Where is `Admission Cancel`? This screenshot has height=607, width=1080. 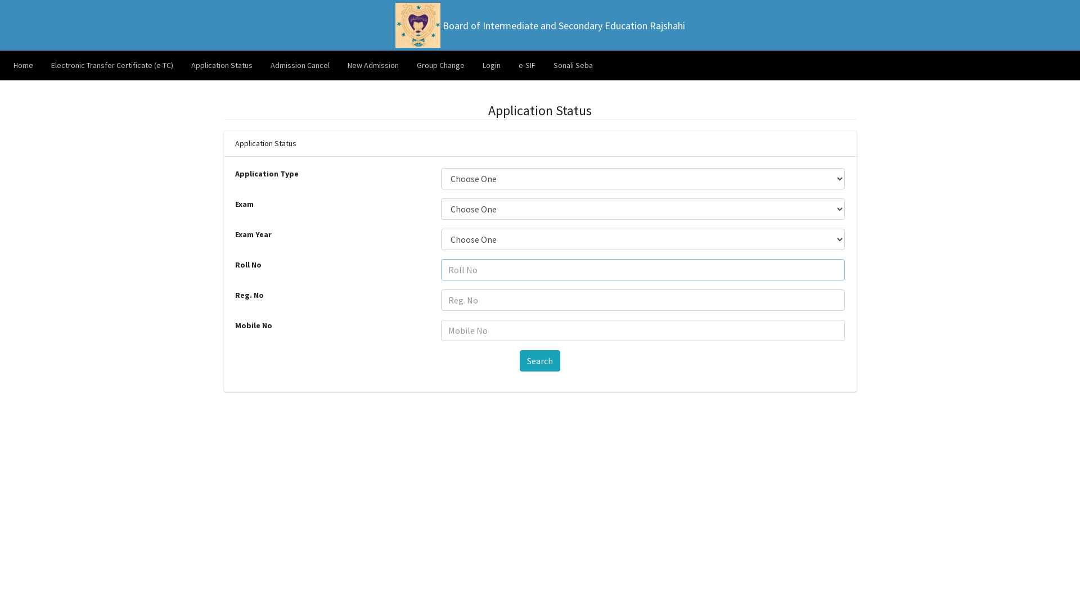 Admission Cancel is located at coordinates (300, 65).